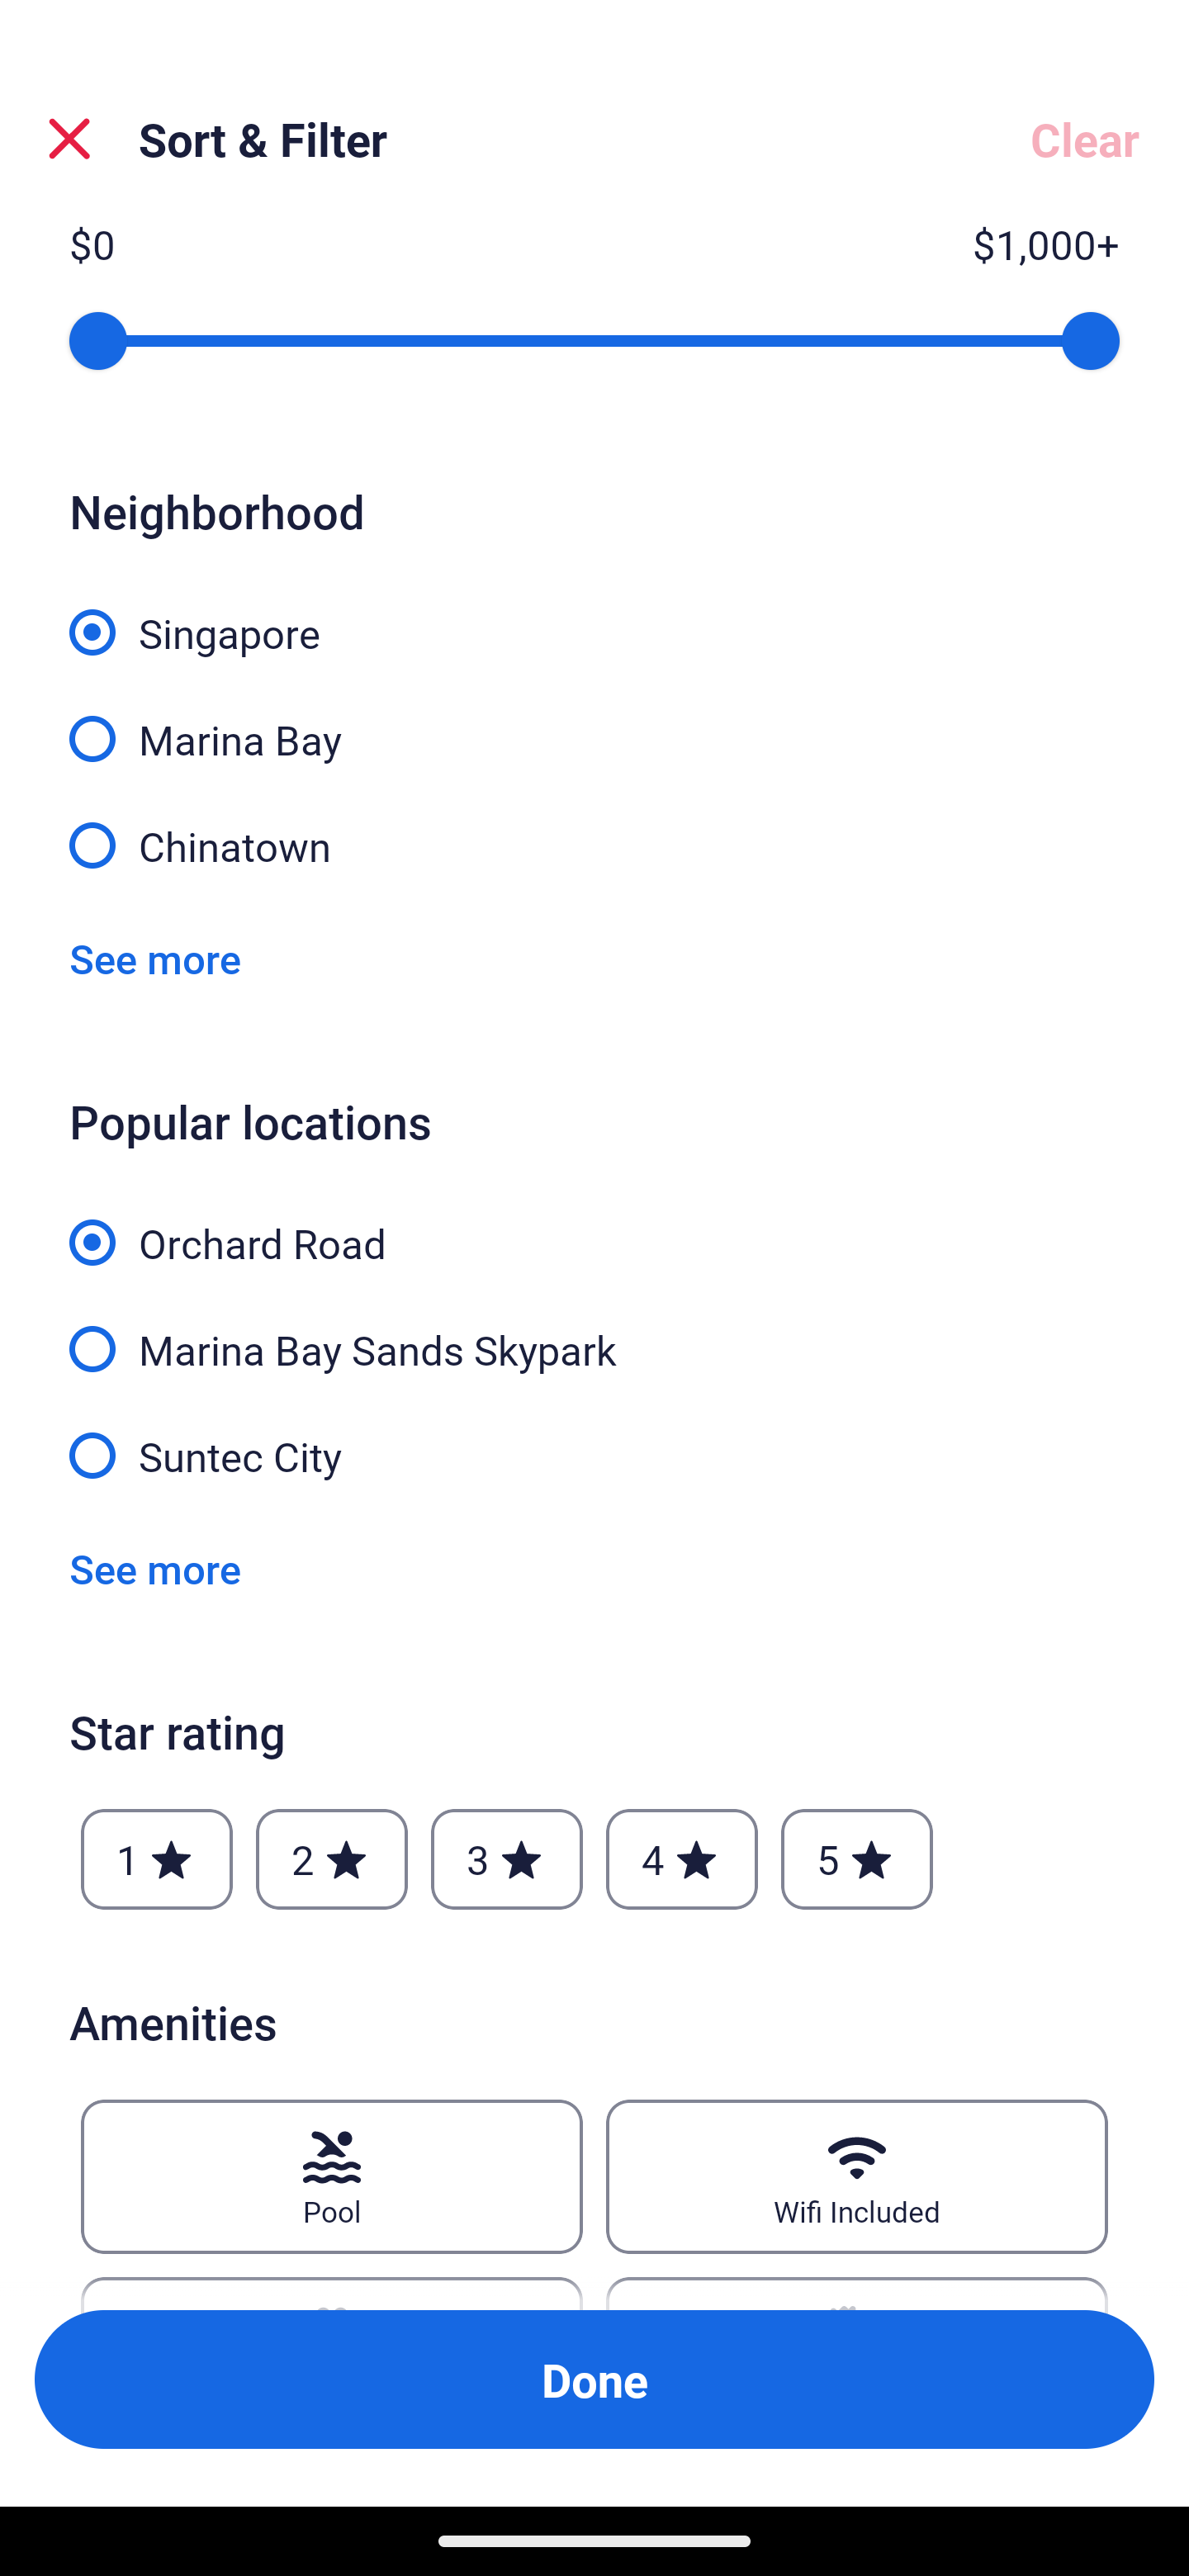 Image resolution: width=1189 pixels, height=2576 pixels. Describe the element at coordinates (857, 1859) in the screenshot. I see `5` at that location.